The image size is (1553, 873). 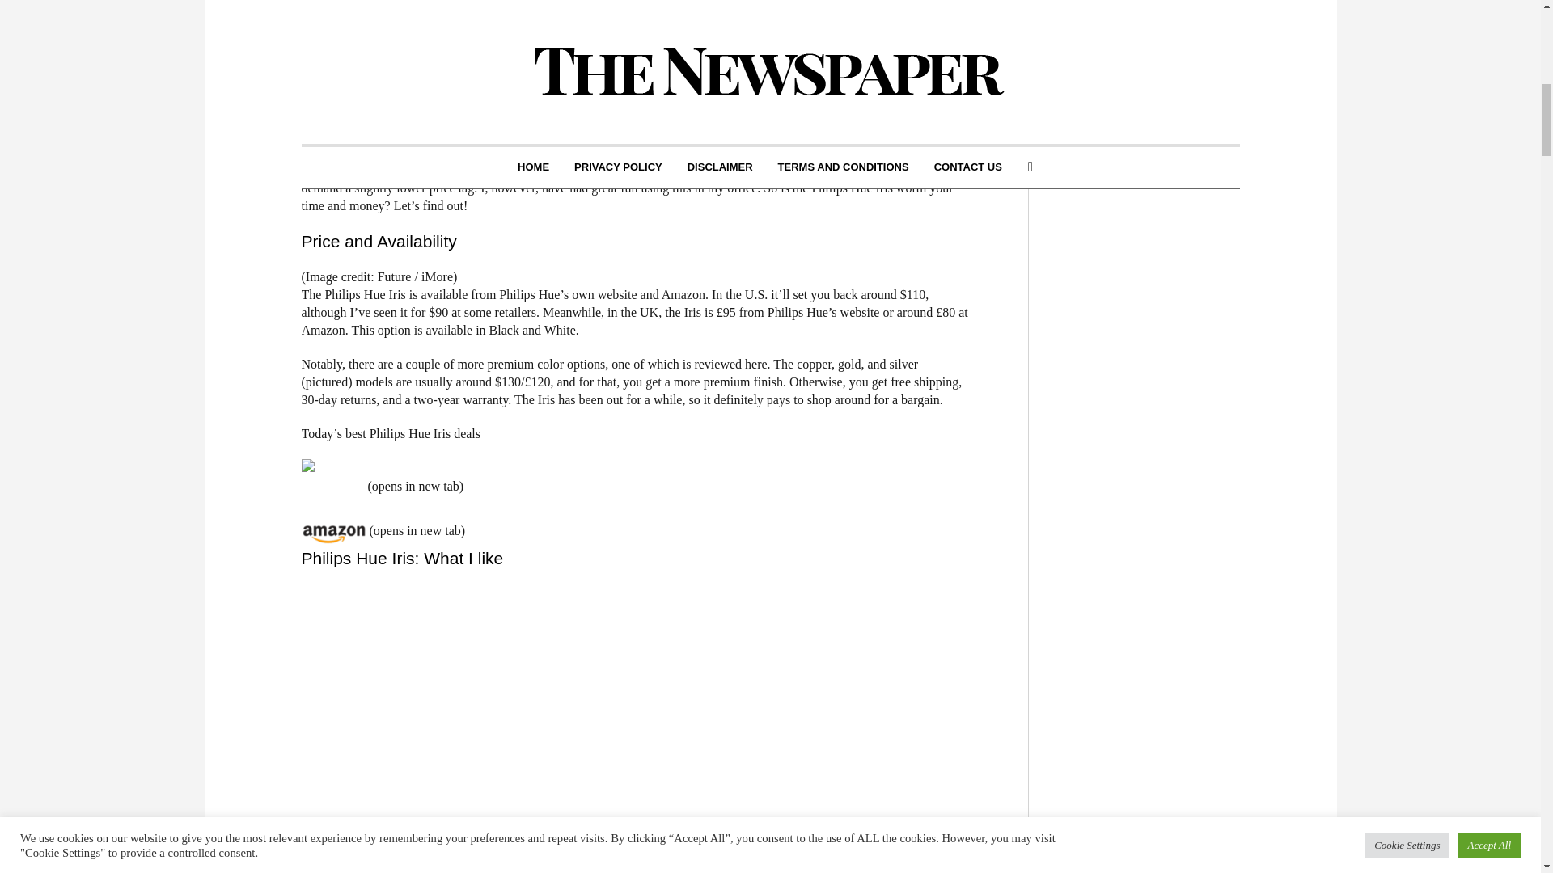 I want to click on Philips Hue Iris review: A cool but costly lamp for, so click(x=636, y=15).